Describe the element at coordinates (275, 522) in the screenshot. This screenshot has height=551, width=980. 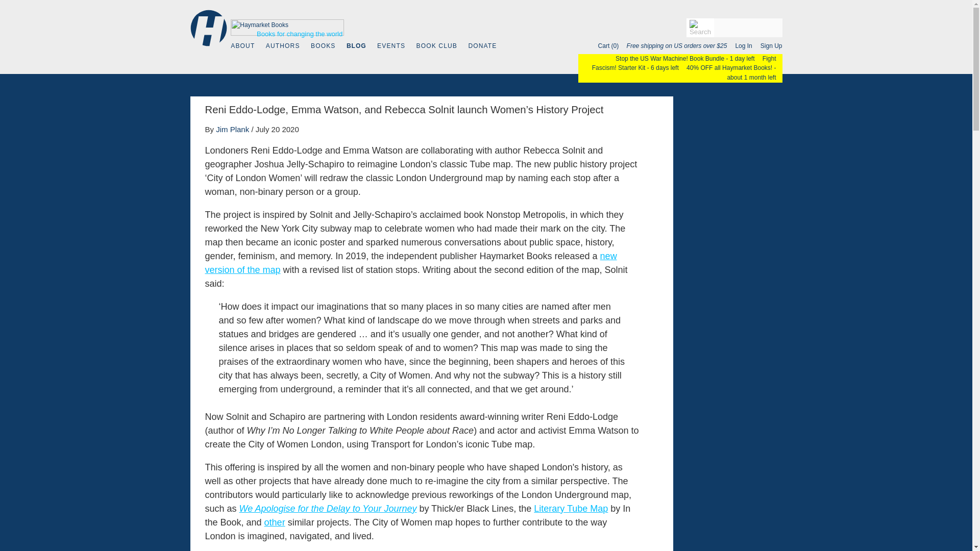
I see `other` at that location.